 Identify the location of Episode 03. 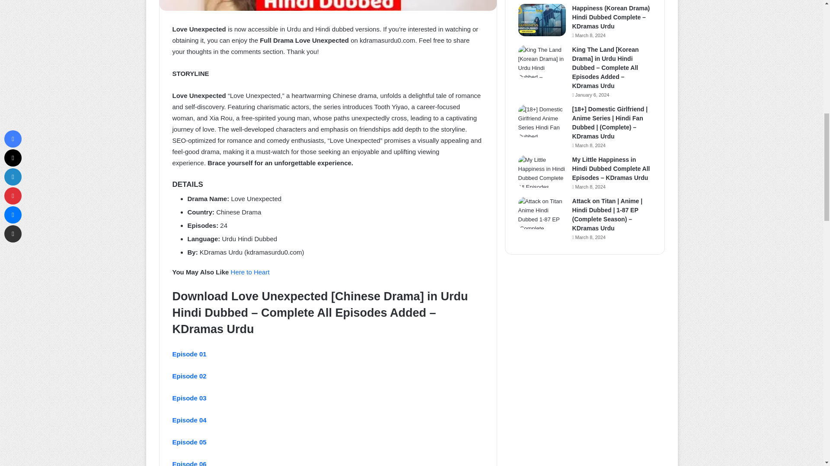
(188, 398).